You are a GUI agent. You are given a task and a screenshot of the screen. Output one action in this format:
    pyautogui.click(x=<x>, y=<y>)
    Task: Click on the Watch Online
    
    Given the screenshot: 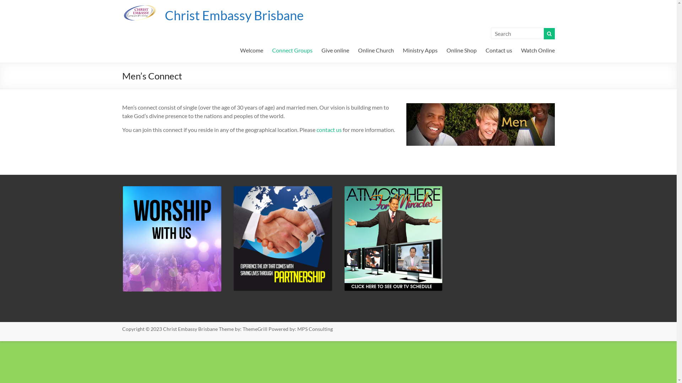 What is the action you would take?
    pyautogui.click(x=538, y=49)
    